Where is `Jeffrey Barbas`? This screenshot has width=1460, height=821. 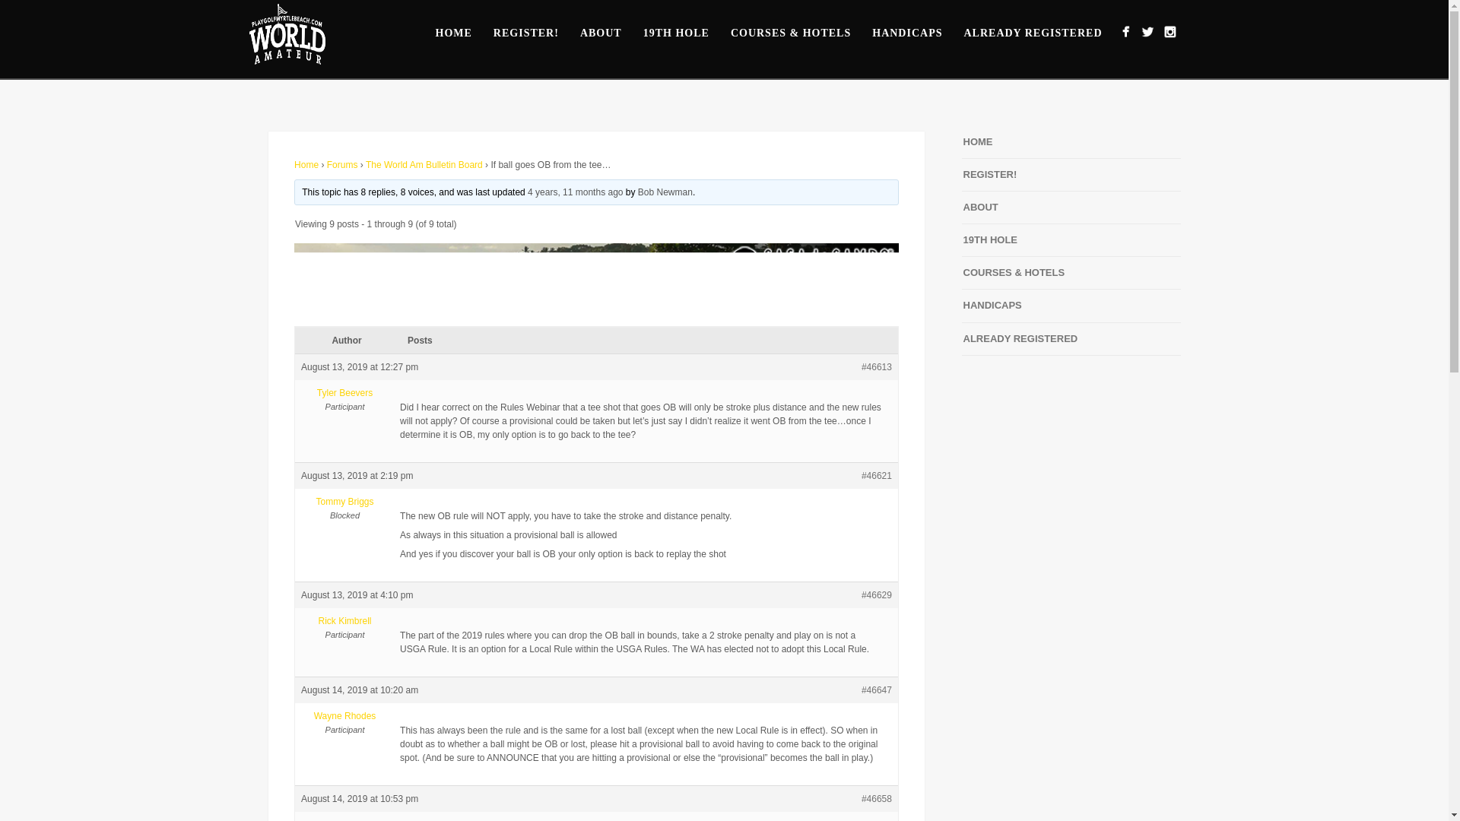 Jeffrey Barbas is located at coordinates (344, 819).